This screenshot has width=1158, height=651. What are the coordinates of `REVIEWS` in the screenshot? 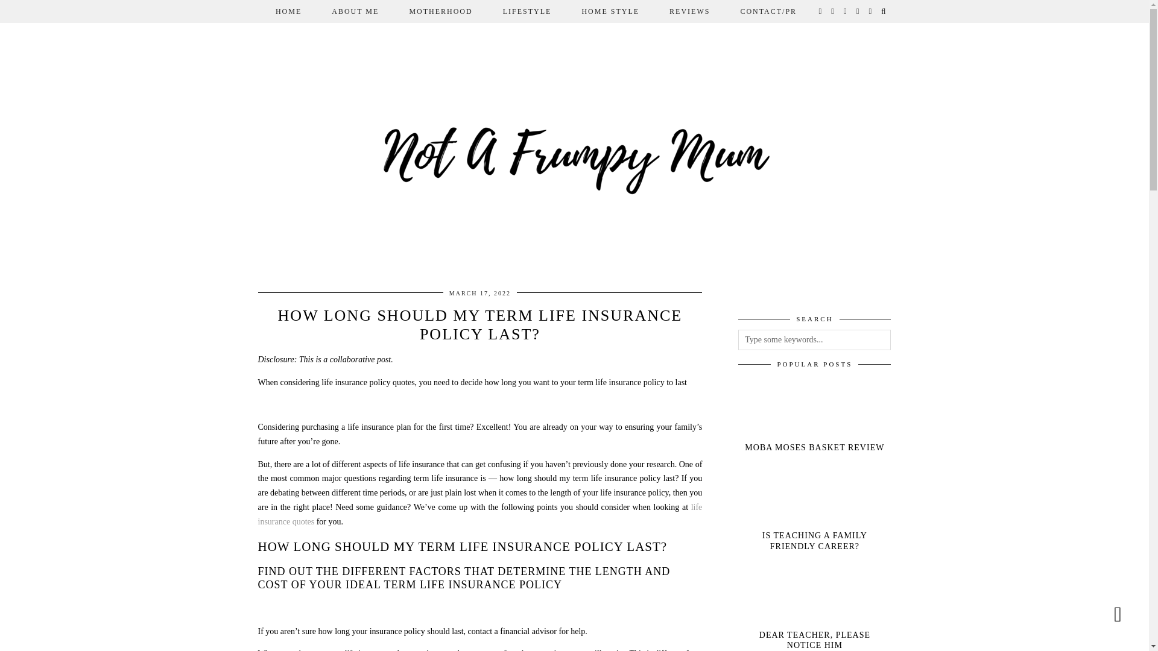 It's located at (689, 11).